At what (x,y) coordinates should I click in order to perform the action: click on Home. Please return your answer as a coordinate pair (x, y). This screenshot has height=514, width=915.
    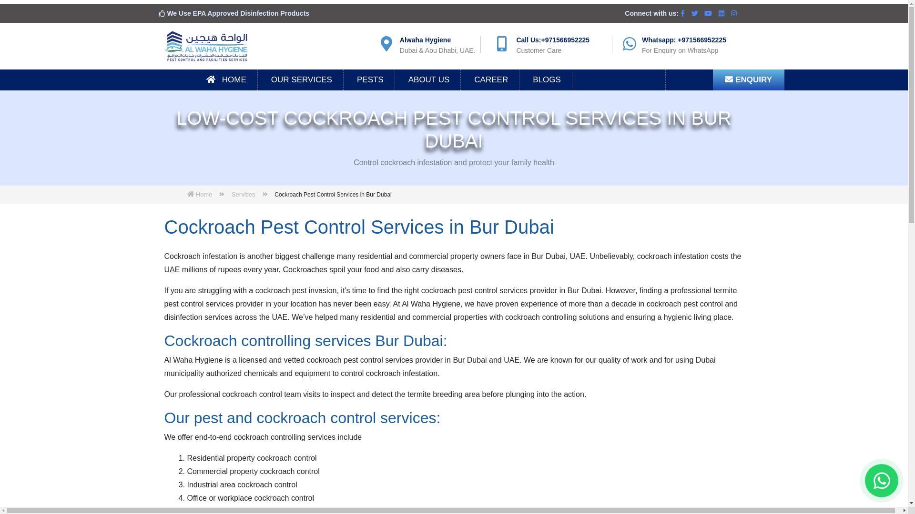
    Looking at the image, I should click on (199, 194).